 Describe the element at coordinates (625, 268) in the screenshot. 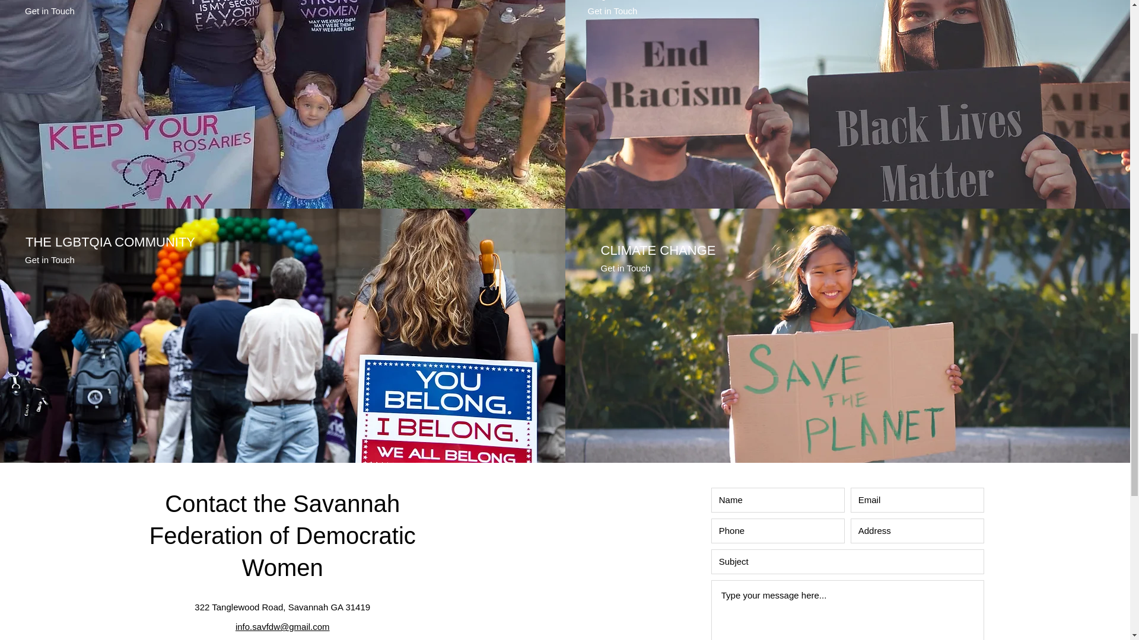

I see `Get in Touch` at that location.